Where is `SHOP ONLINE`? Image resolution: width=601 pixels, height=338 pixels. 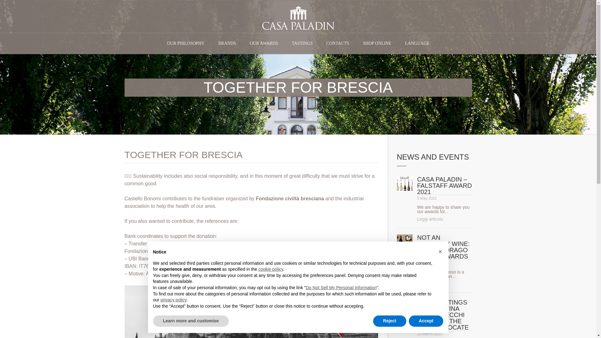
SHOP ONLINE is located at coordinates (377, 43).